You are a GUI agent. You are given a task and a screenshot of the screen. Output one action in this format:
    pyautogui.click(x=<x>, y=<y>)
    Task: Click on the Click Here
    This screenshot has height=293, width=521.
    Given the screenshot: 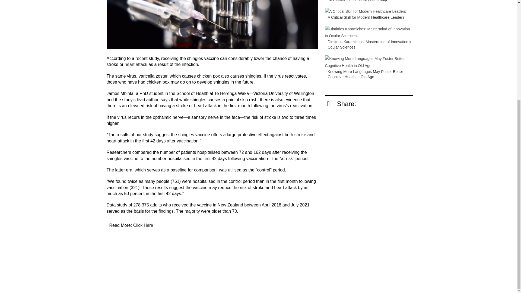 What is the action you would take?
    pyautogui.click(x=143, y=225)
    